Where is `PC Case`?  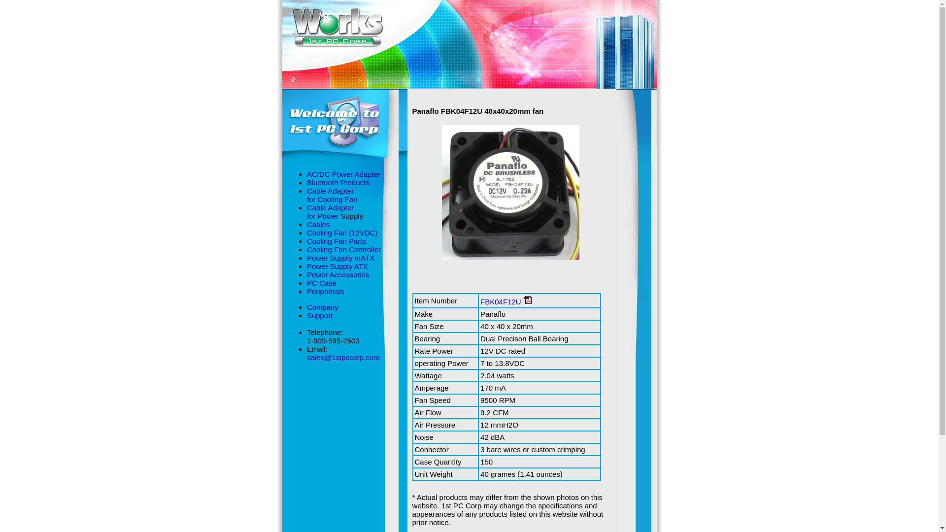 PC Case is located at coordinates (322, 283).